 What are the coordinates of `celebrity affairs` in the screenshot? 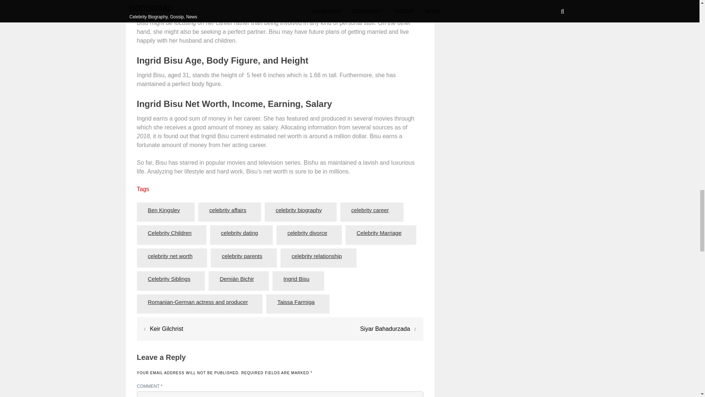 It's located at (228, 210).